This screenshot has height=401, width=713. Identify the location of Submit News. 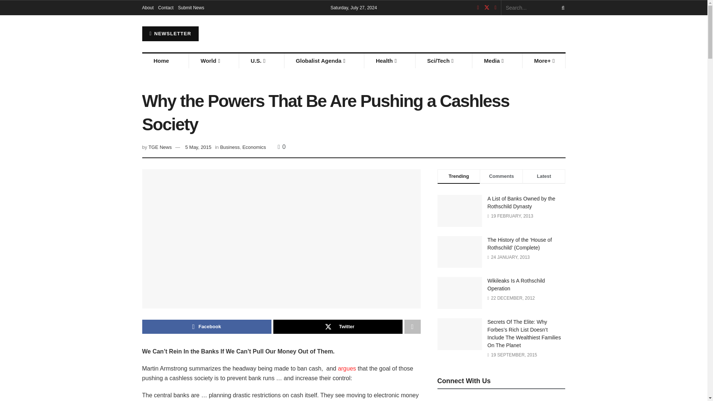
(191, 8).